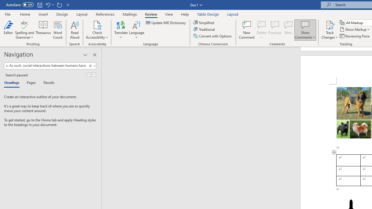 The height and width of the screenshot is (209, 372). Describe the element at coordinates (330, 24) in the screenshot. I see `Track Changes` at that location.